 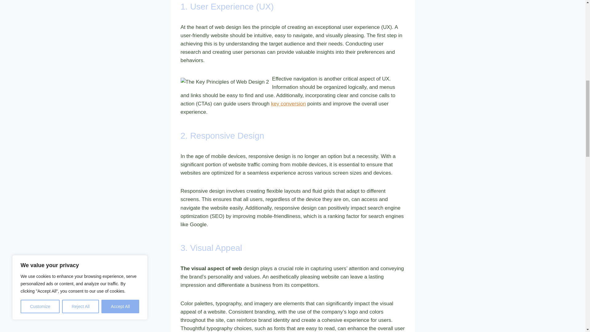 I want to click on key conversion, so click(x=288, y=104).